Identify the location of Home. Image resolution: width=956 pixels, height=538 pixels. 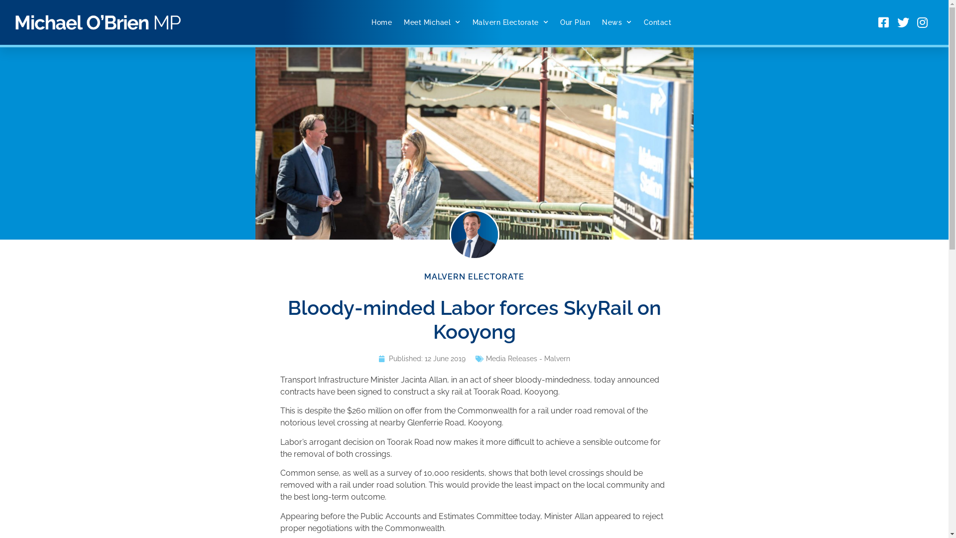
(381, 22).